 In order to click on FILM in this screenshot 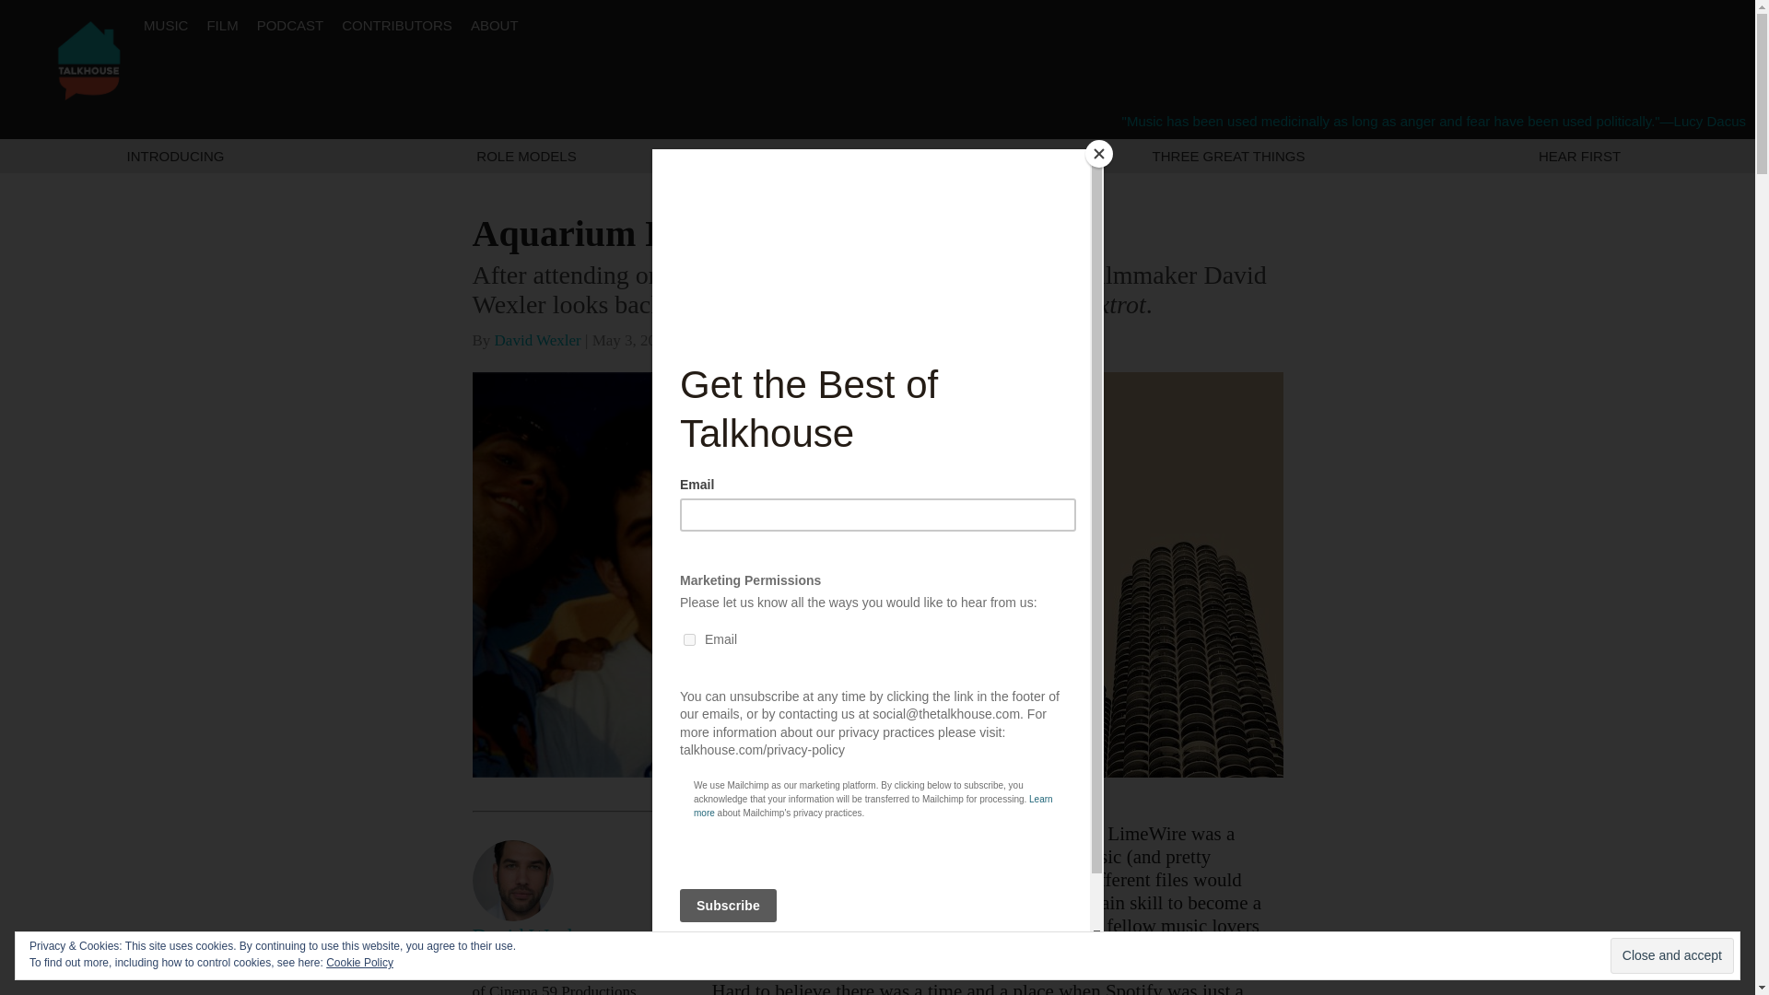, I will do `click(221, 25)`.